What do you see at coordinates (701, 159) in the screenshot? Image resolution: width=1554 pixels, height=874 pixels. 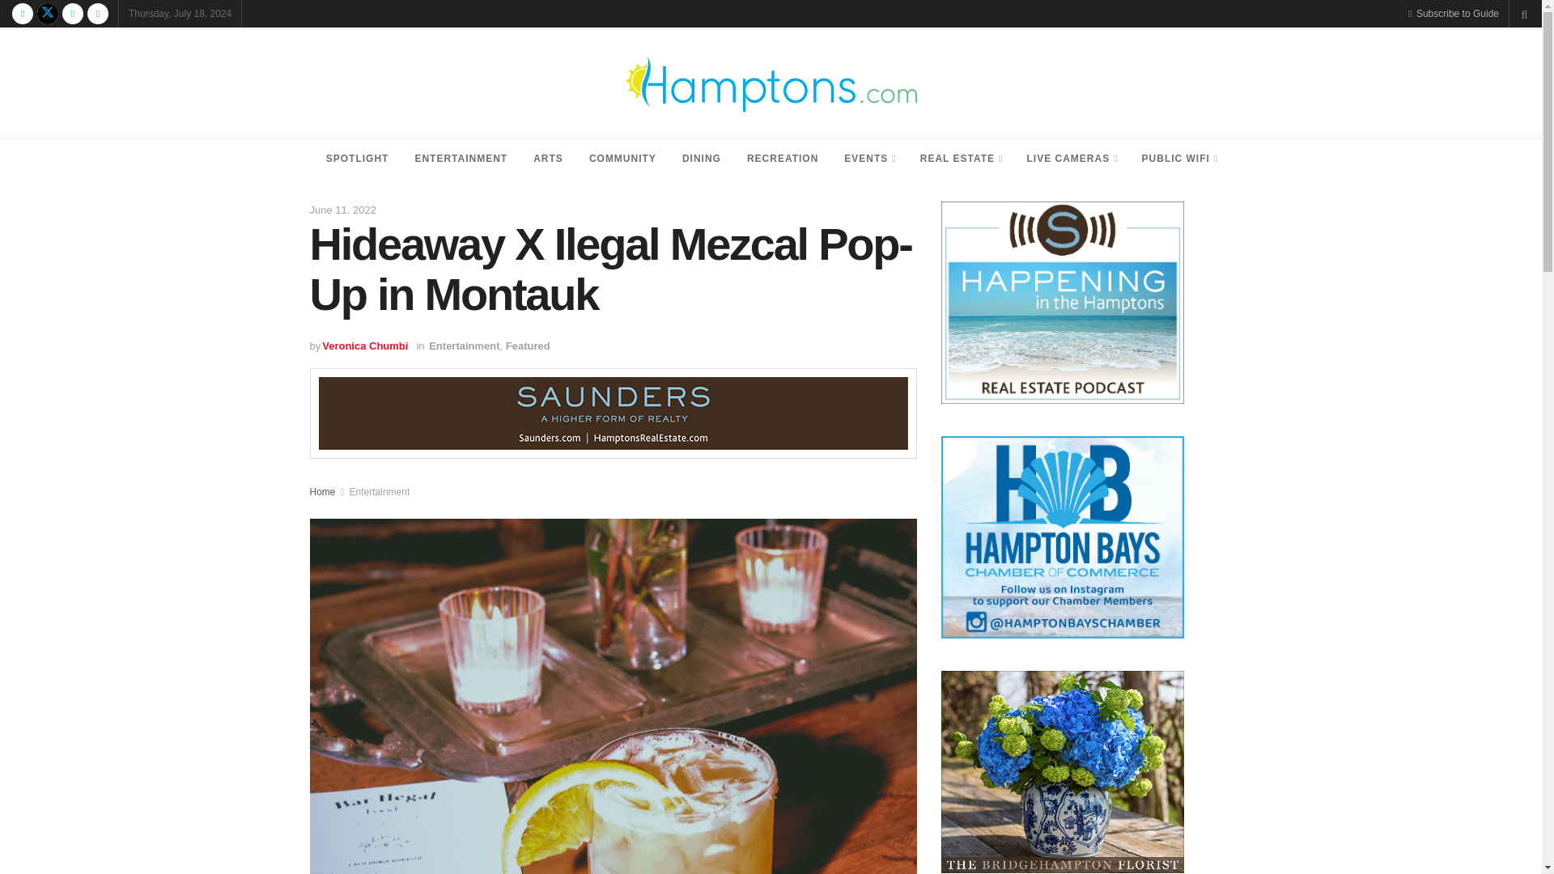 I see `DINING` at bounding box center [701, 159].